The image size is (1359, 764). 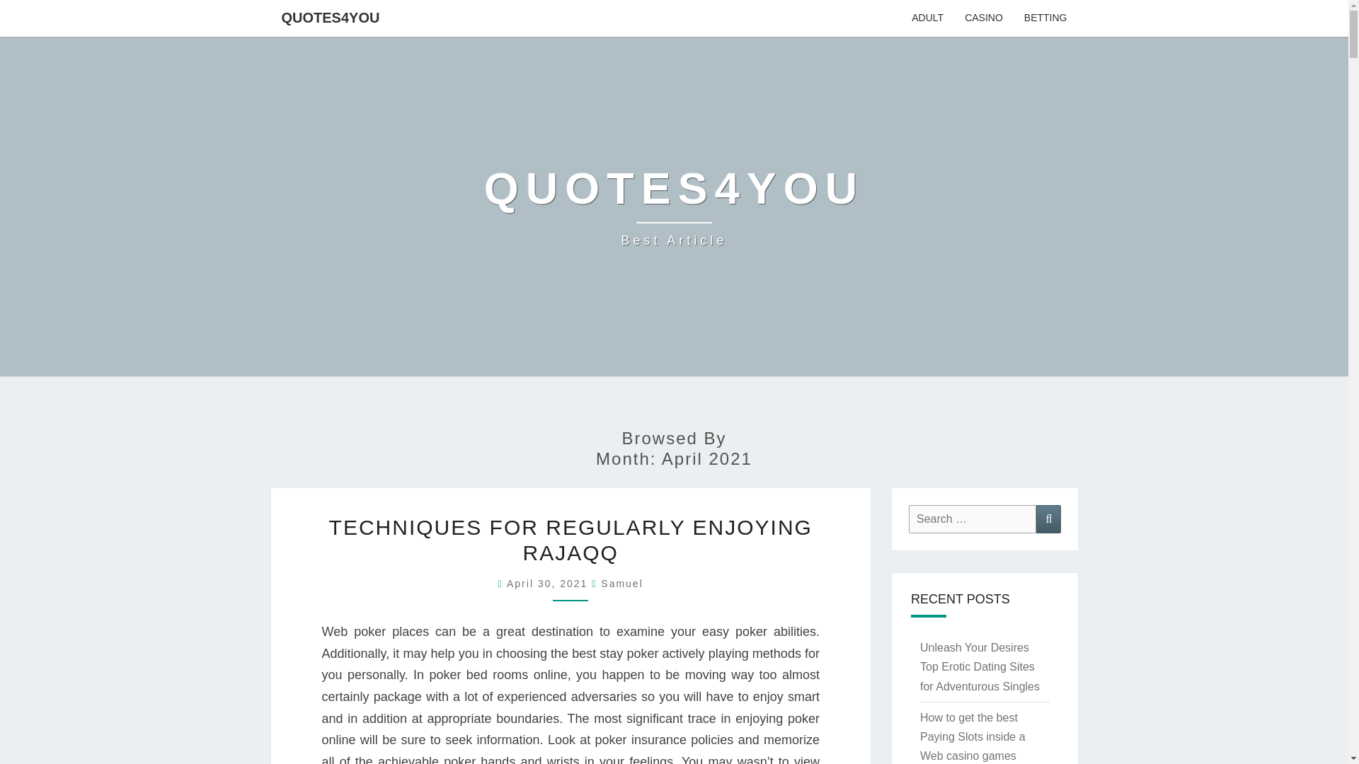 What do you see at coordinates (984, 18) in the screenshot?
I see `CASINO` at bounding box center [984, 18].